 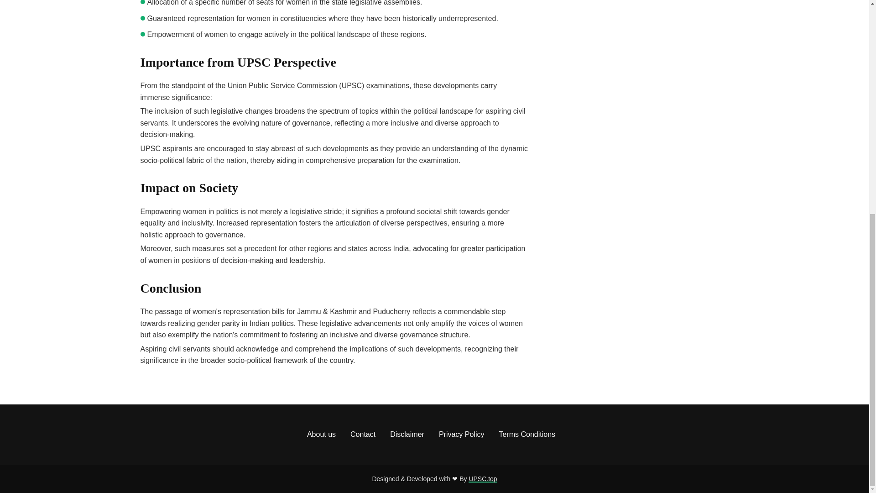 I want to click on UPSC.top, so click(x=483, y=479).